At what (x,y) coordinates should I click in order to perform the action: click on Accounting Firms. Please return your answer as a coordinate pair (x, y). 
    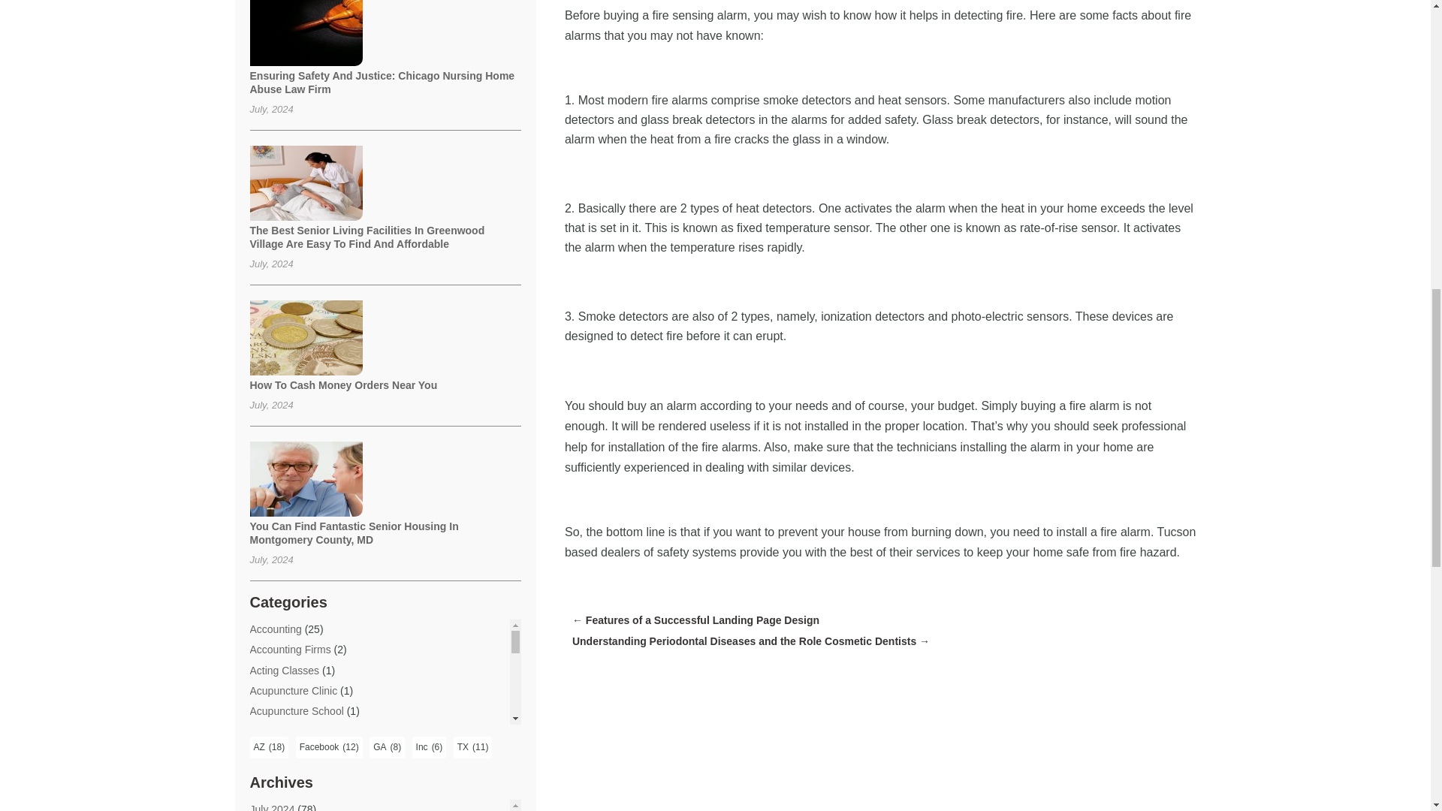
    Looking at the image, I should click on (290, 649).